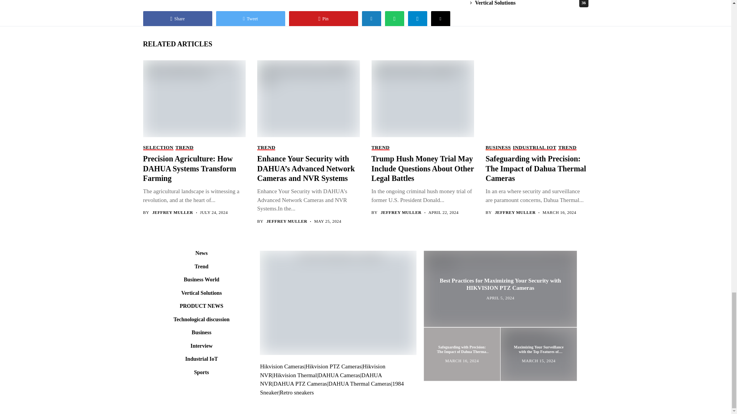  What do you see at coordinates (173, 212) in the screenshot?
I see `Posts by Jeffrey Muller` at bounding box center [173, 212].